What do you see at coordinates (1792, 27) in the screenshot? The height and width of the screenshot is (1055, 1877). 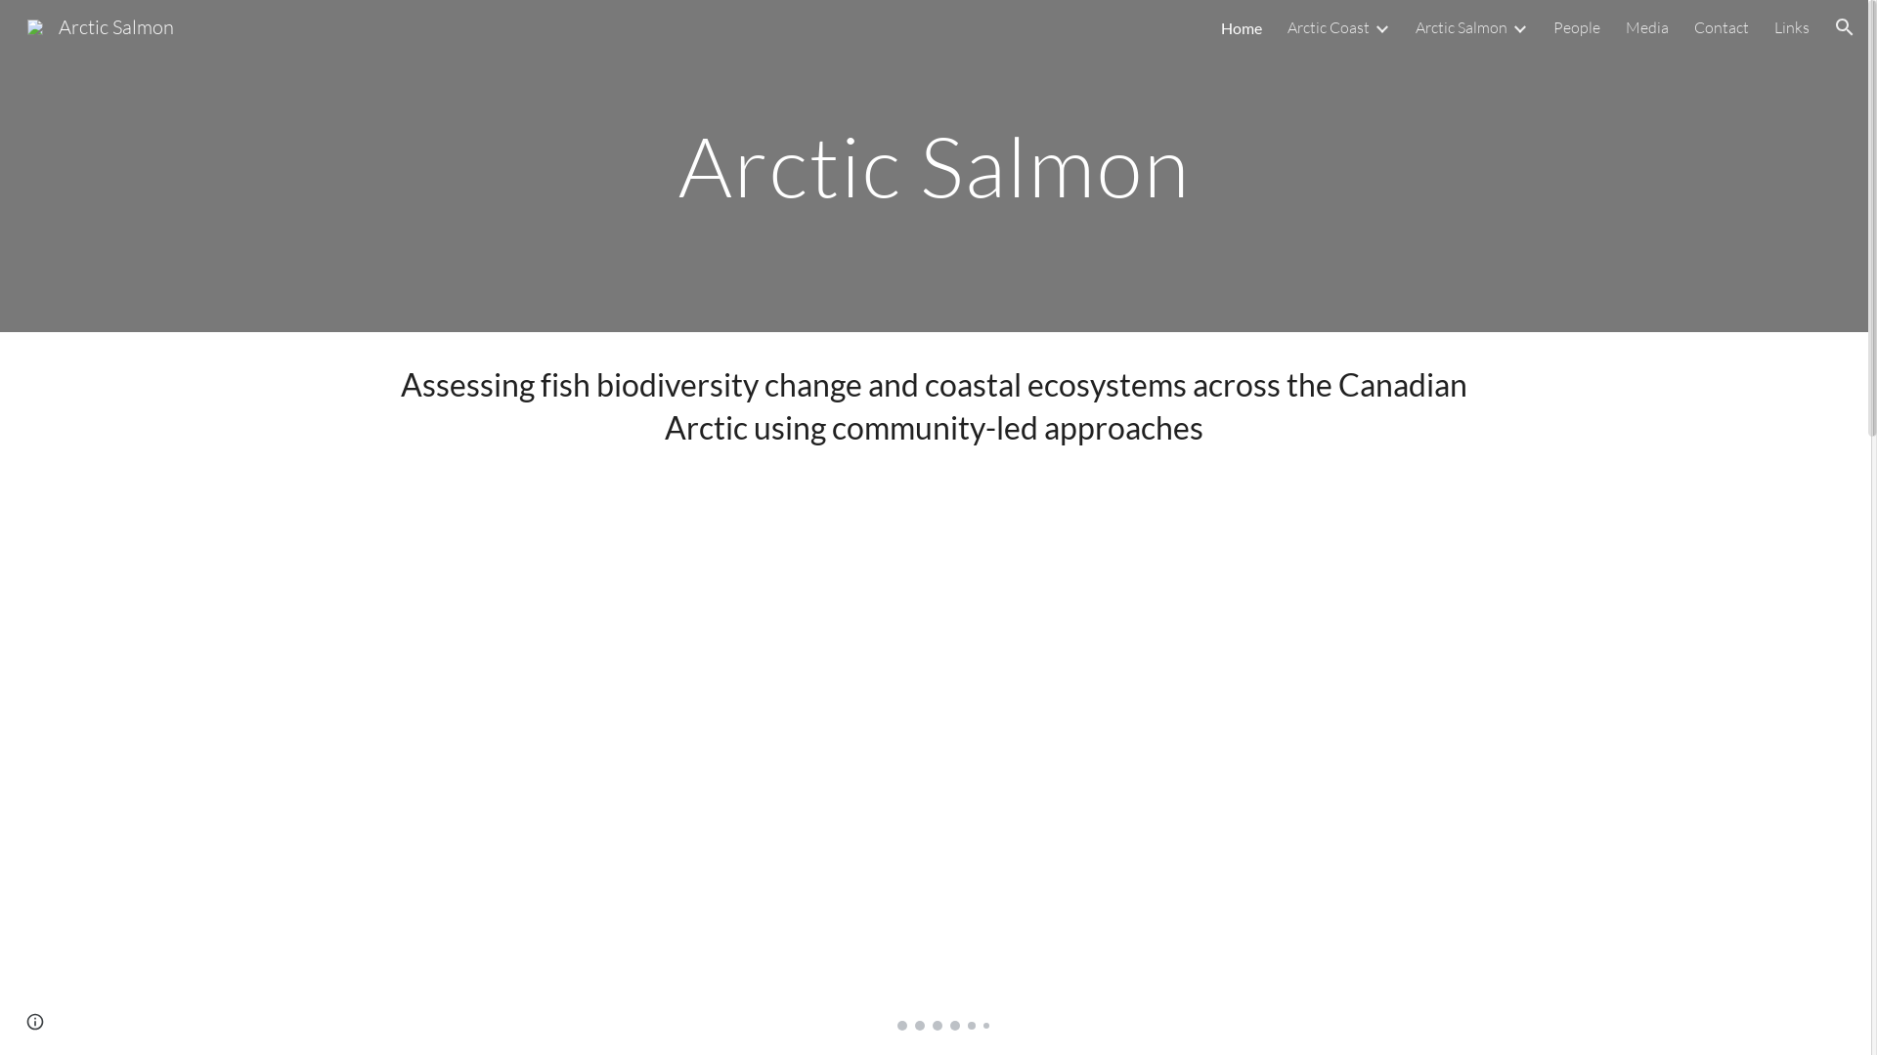 I see `Links` at bounding box center [1792, 27].